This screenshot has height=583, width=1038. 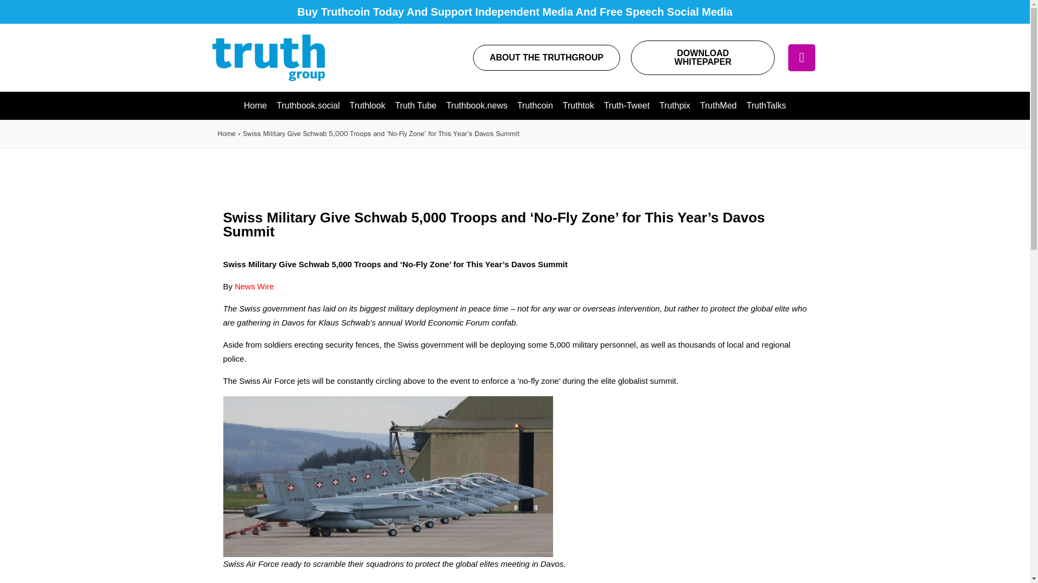 I want to click on Truth-Tweet, so click(x=627, y=106).